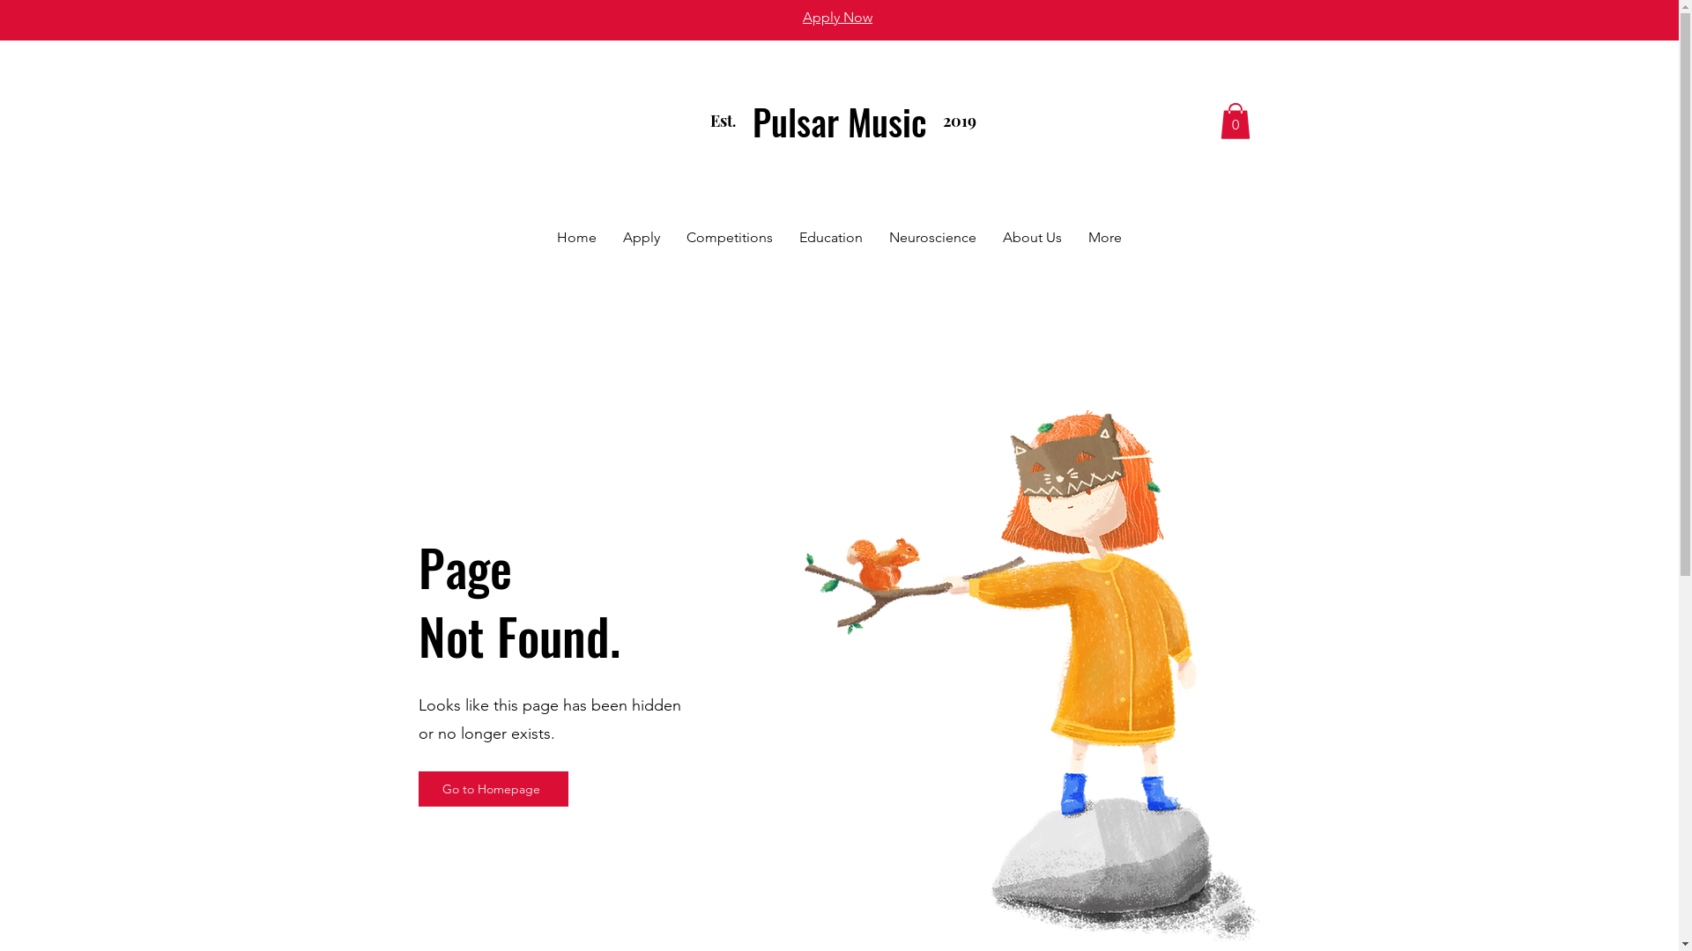 The image size is (1692, 951). I want to click on Go to Homepage, so click(493, 789).